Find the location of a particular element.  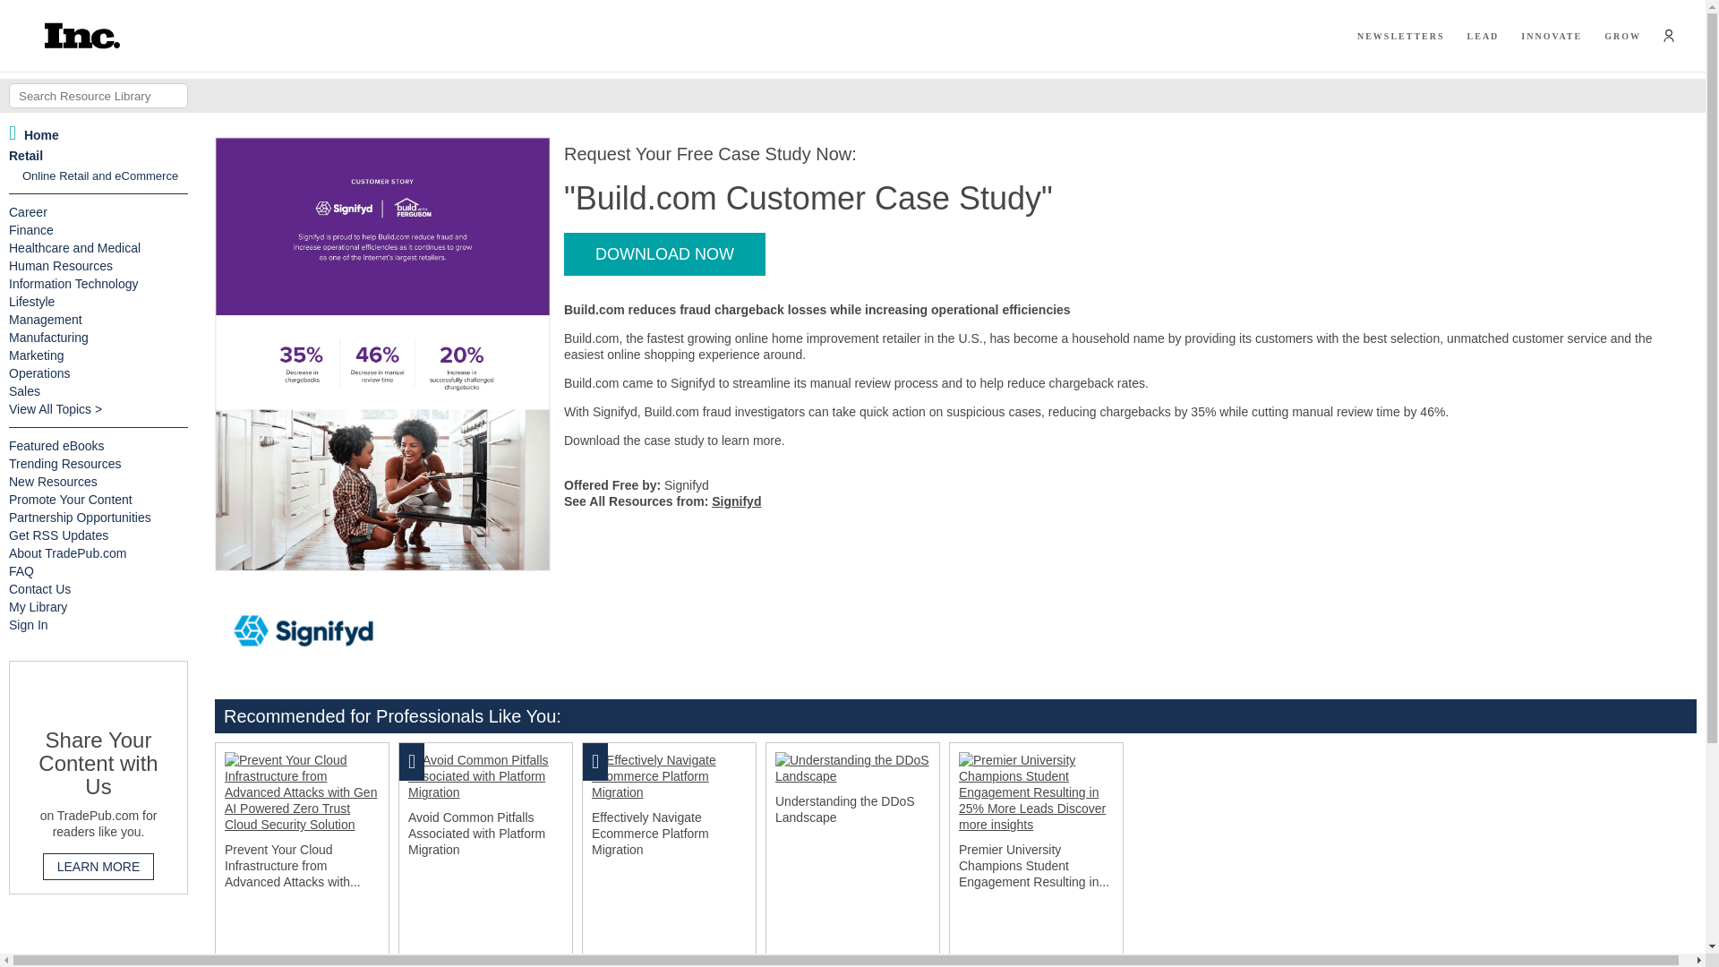

Continue to Grow on Inc.com is located at coordinates (1622, 36).